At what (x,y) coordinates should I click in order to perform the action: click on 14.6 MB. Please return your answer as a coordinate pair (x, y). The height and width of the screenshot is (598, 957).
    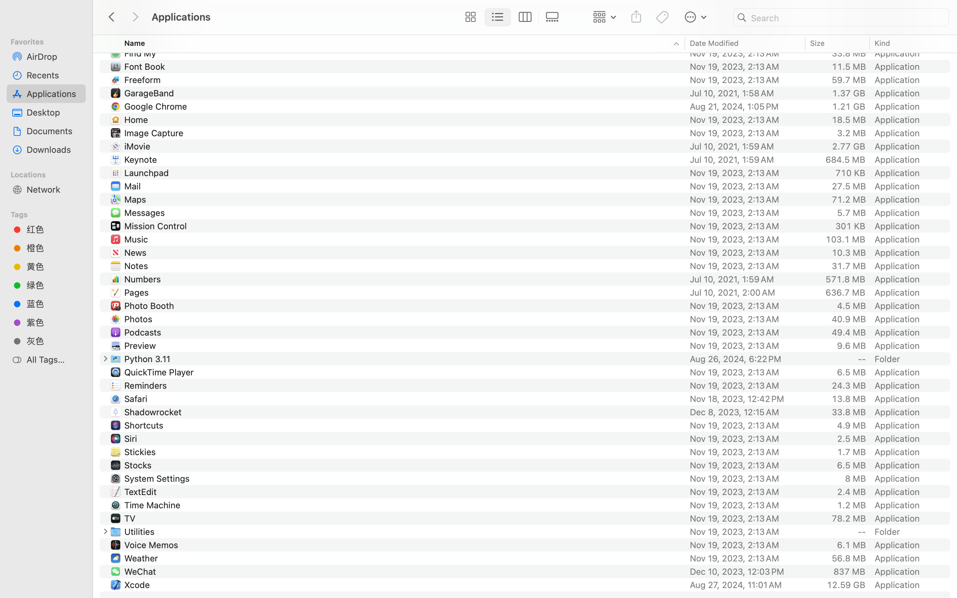
    Looking at the image, I should click on (849, 27).